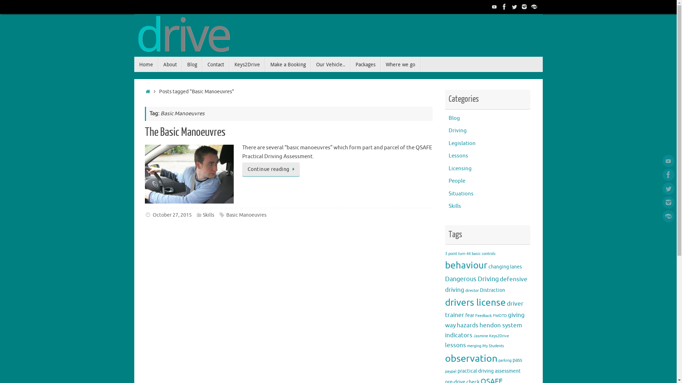  Describe the element at coordinates (365, 65) in the screenshot. I see `Packages` at that location.